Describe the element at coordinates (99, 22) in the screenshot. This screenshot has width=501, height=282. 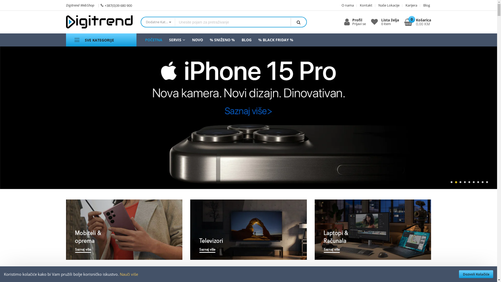
I see `Digitrend` at that location.